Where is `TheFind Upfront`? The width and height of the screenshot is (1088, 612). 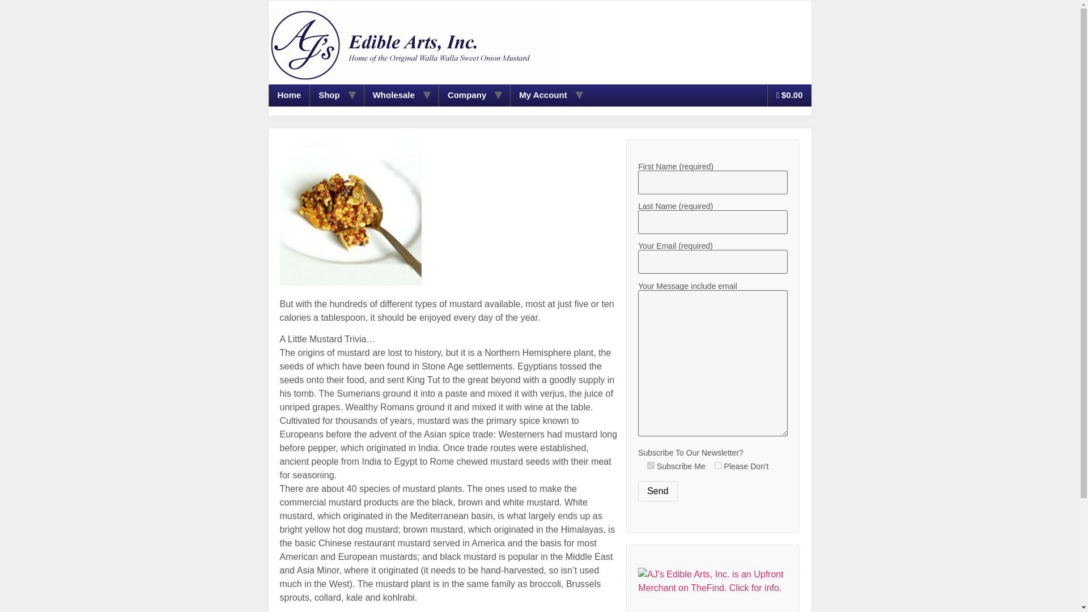
TheFind Upfront is located at coordinates (713, 588).